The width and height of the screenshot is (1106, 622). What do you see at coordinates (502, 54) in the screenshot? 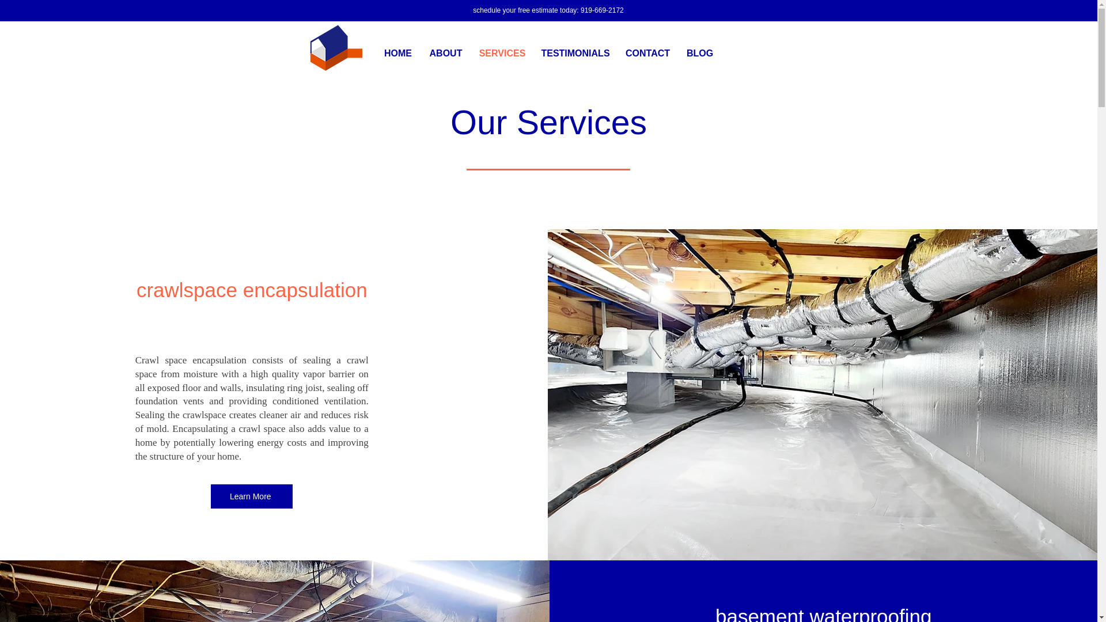
I see `SERVICES` at bounding box center [502, 54].